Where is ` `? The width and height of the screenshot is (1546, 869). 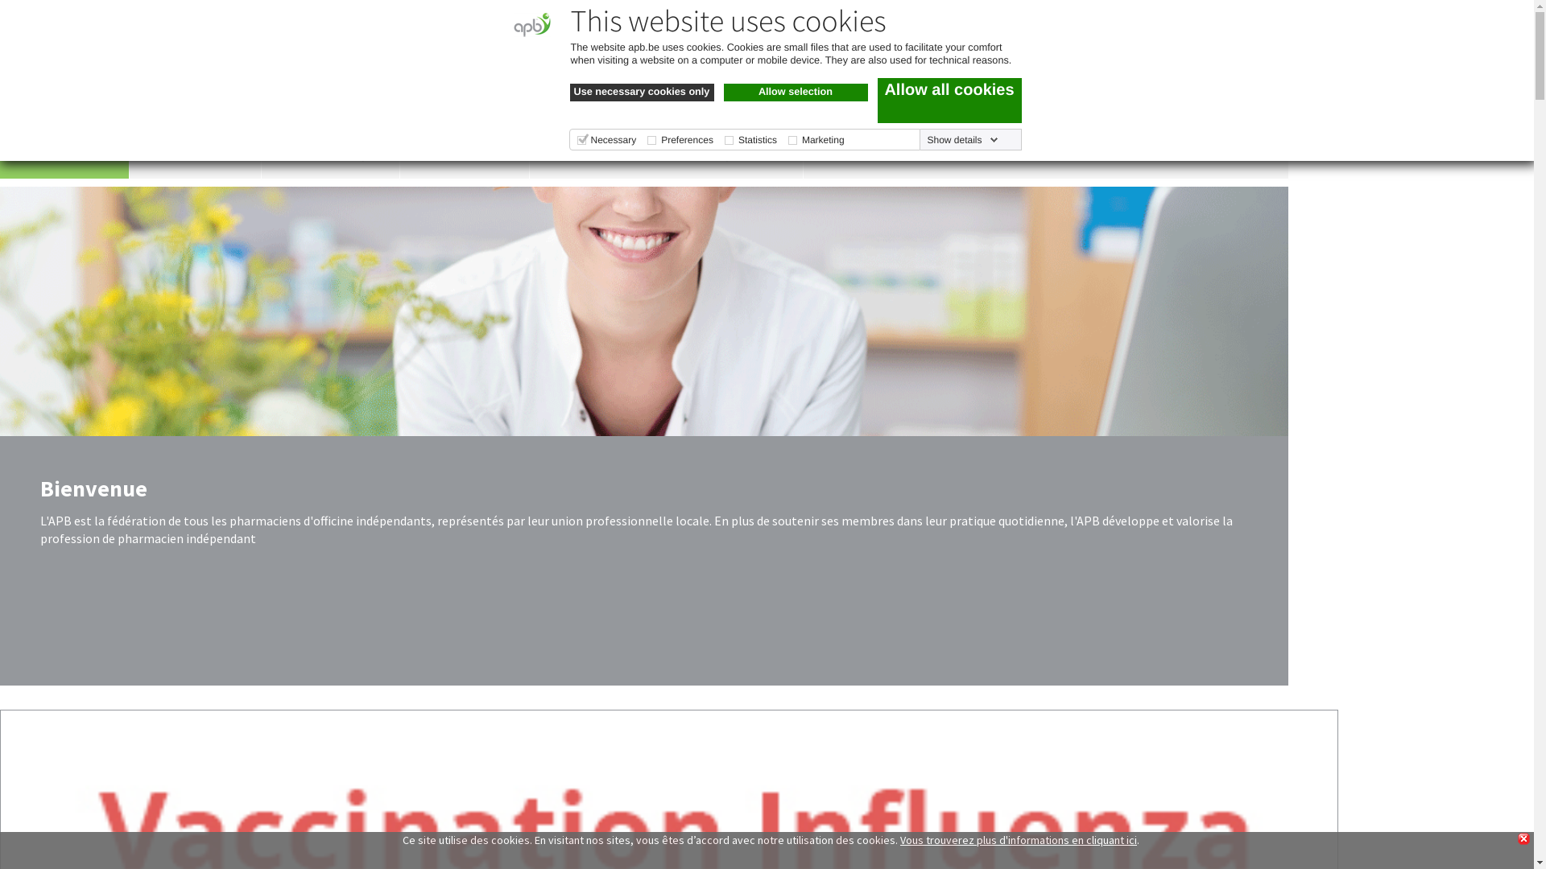   is located at coordinates (1214, 78).